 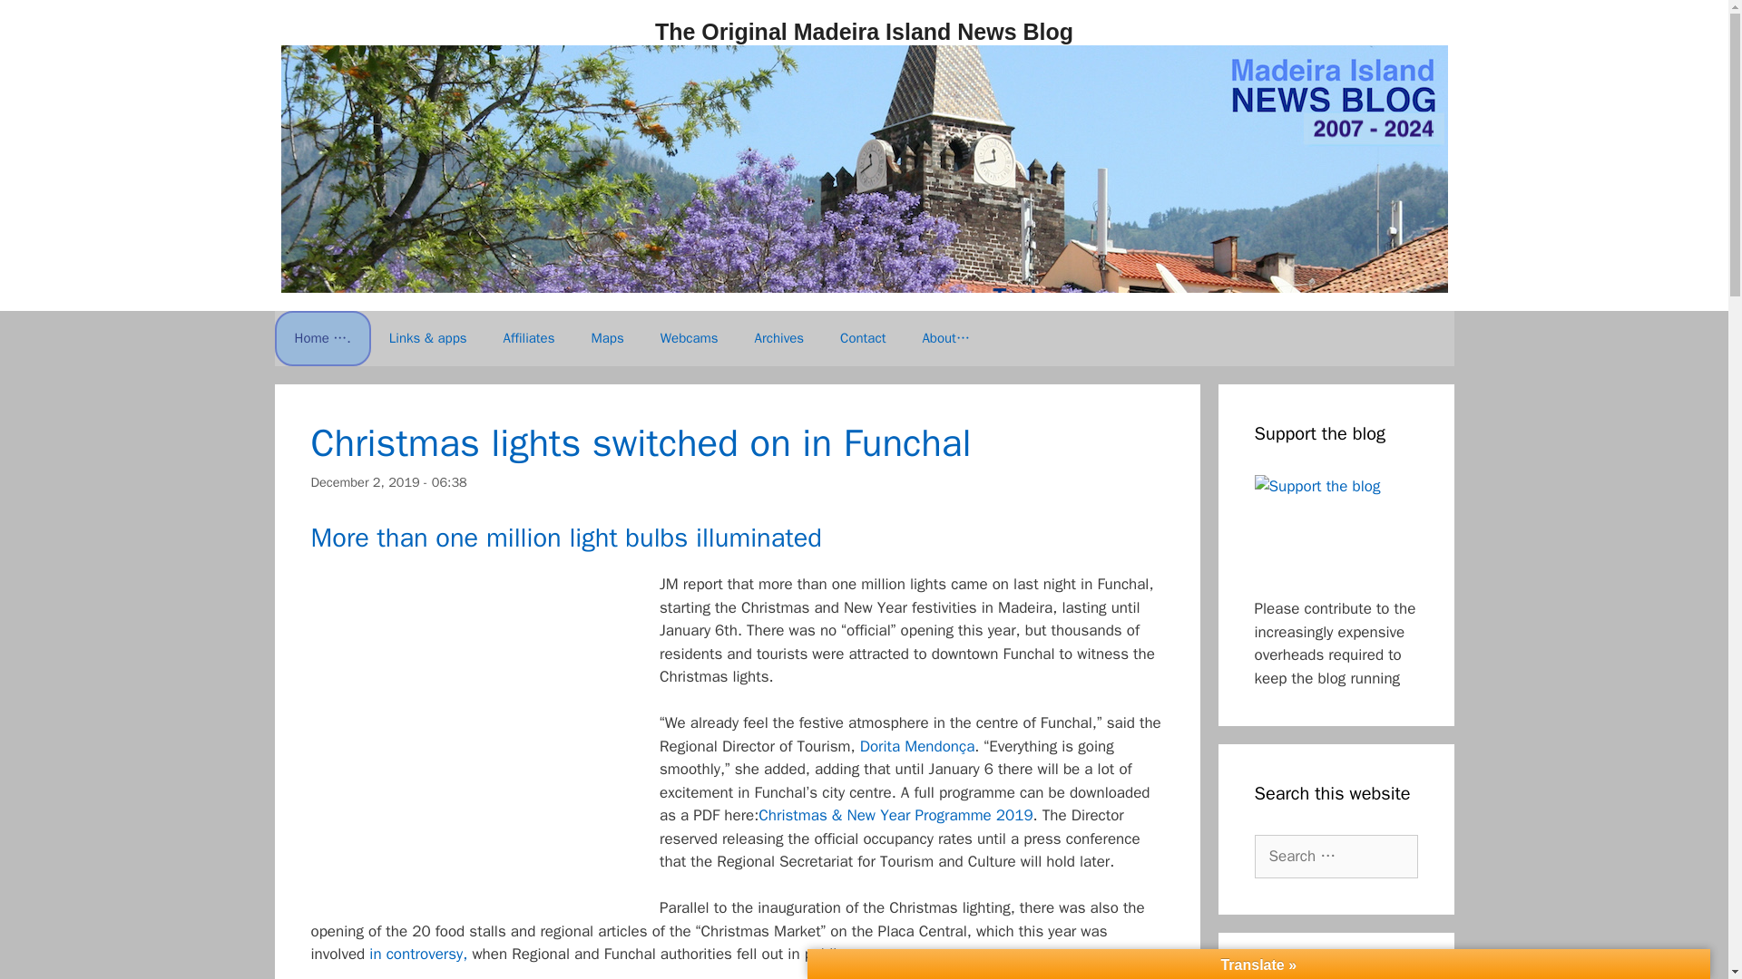 What do you see at coordinates (417, 954) in the screenshot?
I see `in controversy,` at bounding box center [417, 954].